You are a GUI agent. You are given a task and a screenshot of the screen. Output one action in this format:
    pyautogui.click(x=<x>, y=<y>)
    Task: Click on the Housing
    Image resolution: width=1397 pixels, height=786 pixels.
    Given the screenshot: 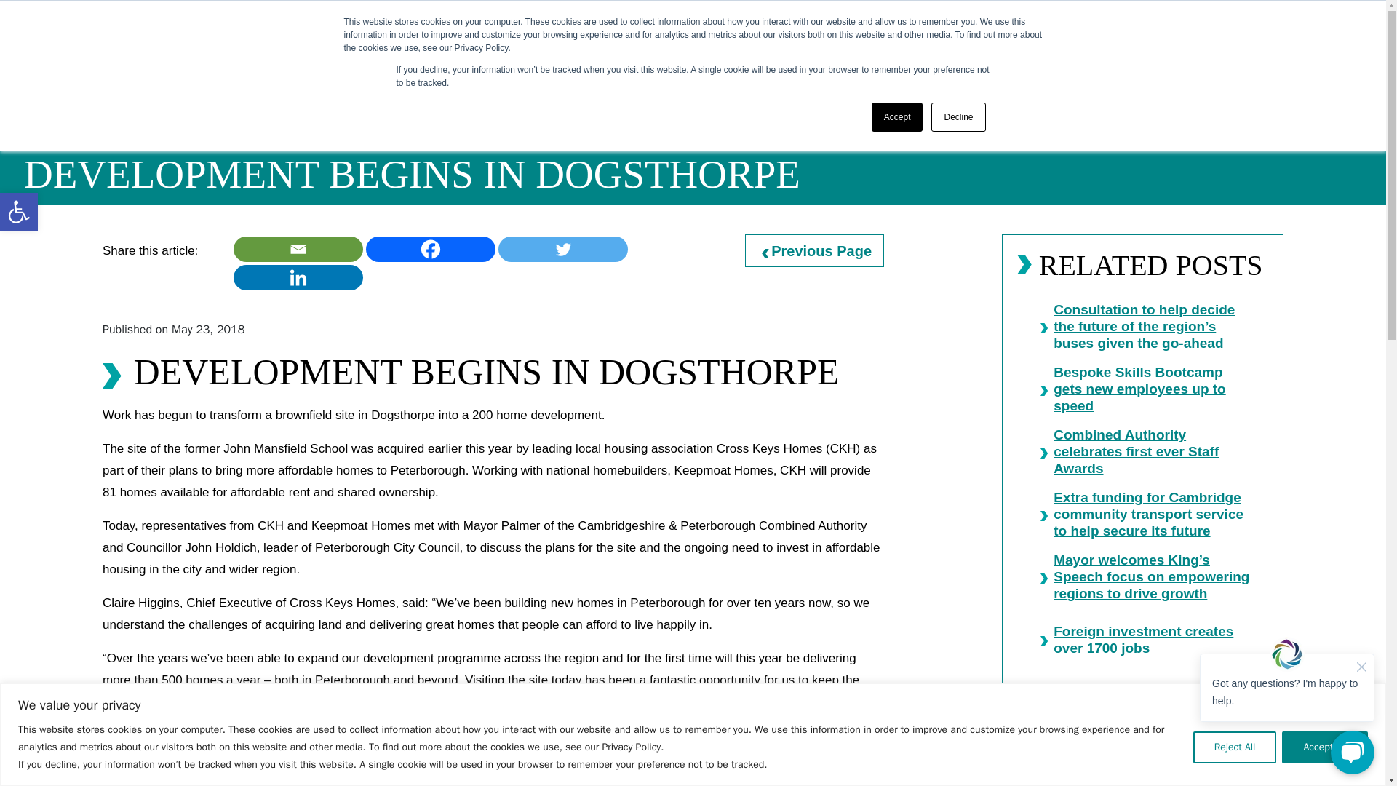 What is the action you would take?
    pyautogui.click(x=172, y=98)
    